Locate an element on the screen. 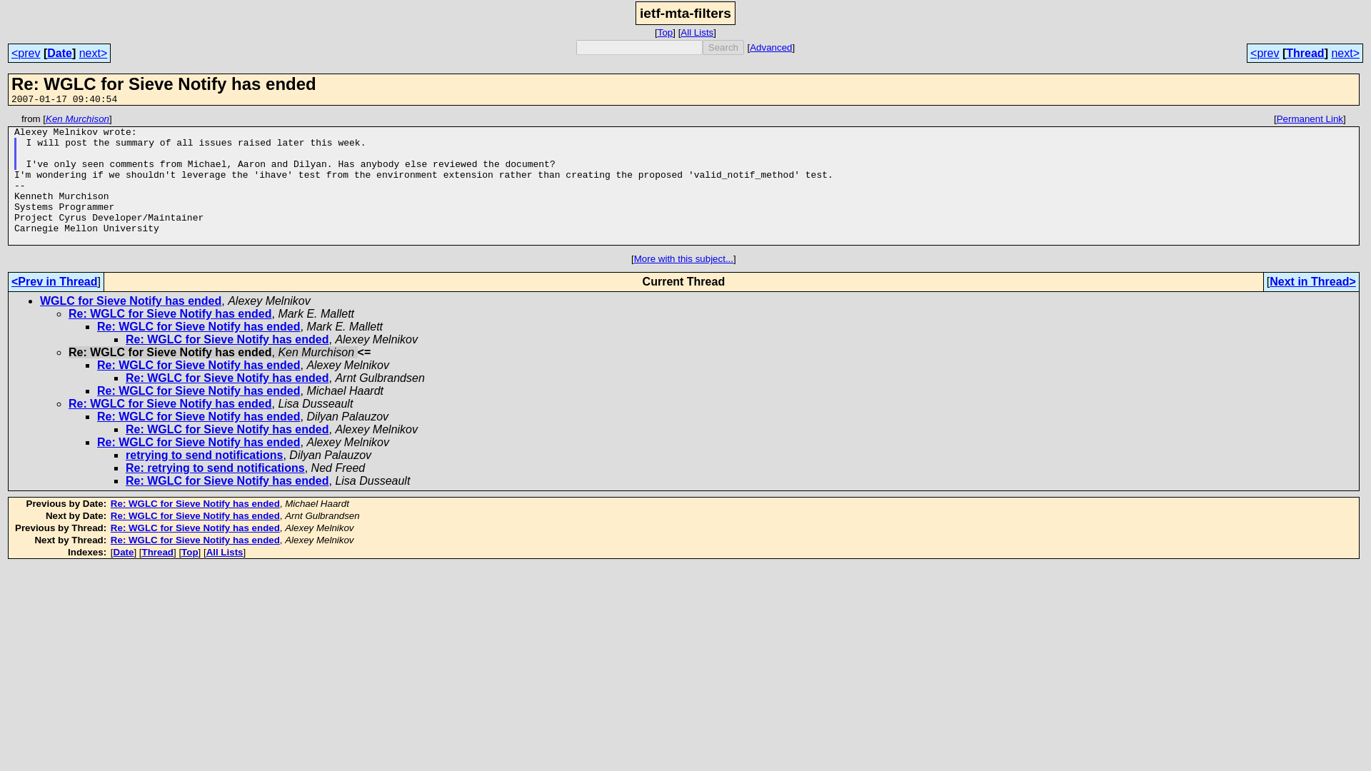 The height and width of the screenshot is (771, 1371). Re: retrying to send notifications is located at coordinates (215, 468).